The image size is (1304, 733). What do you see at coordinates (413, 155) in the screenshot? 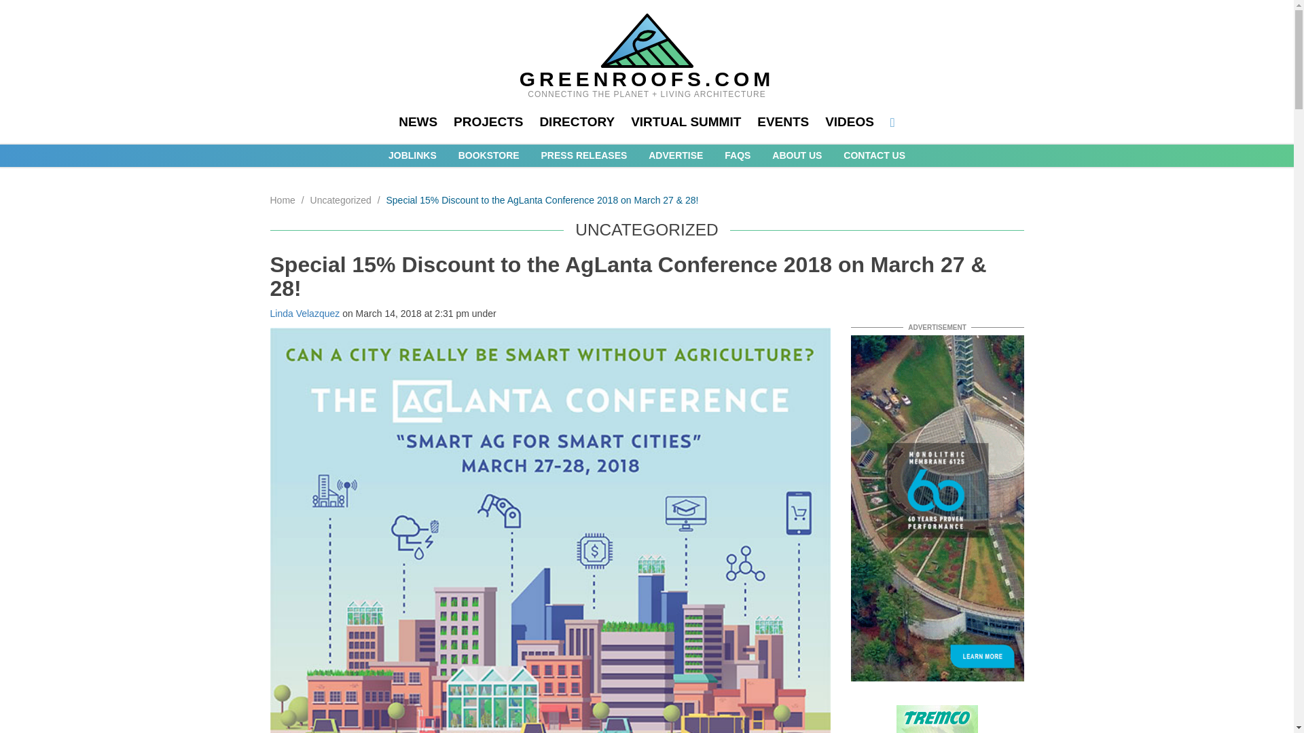
I see `JOBLINKS` at bounding box center [413, 155].